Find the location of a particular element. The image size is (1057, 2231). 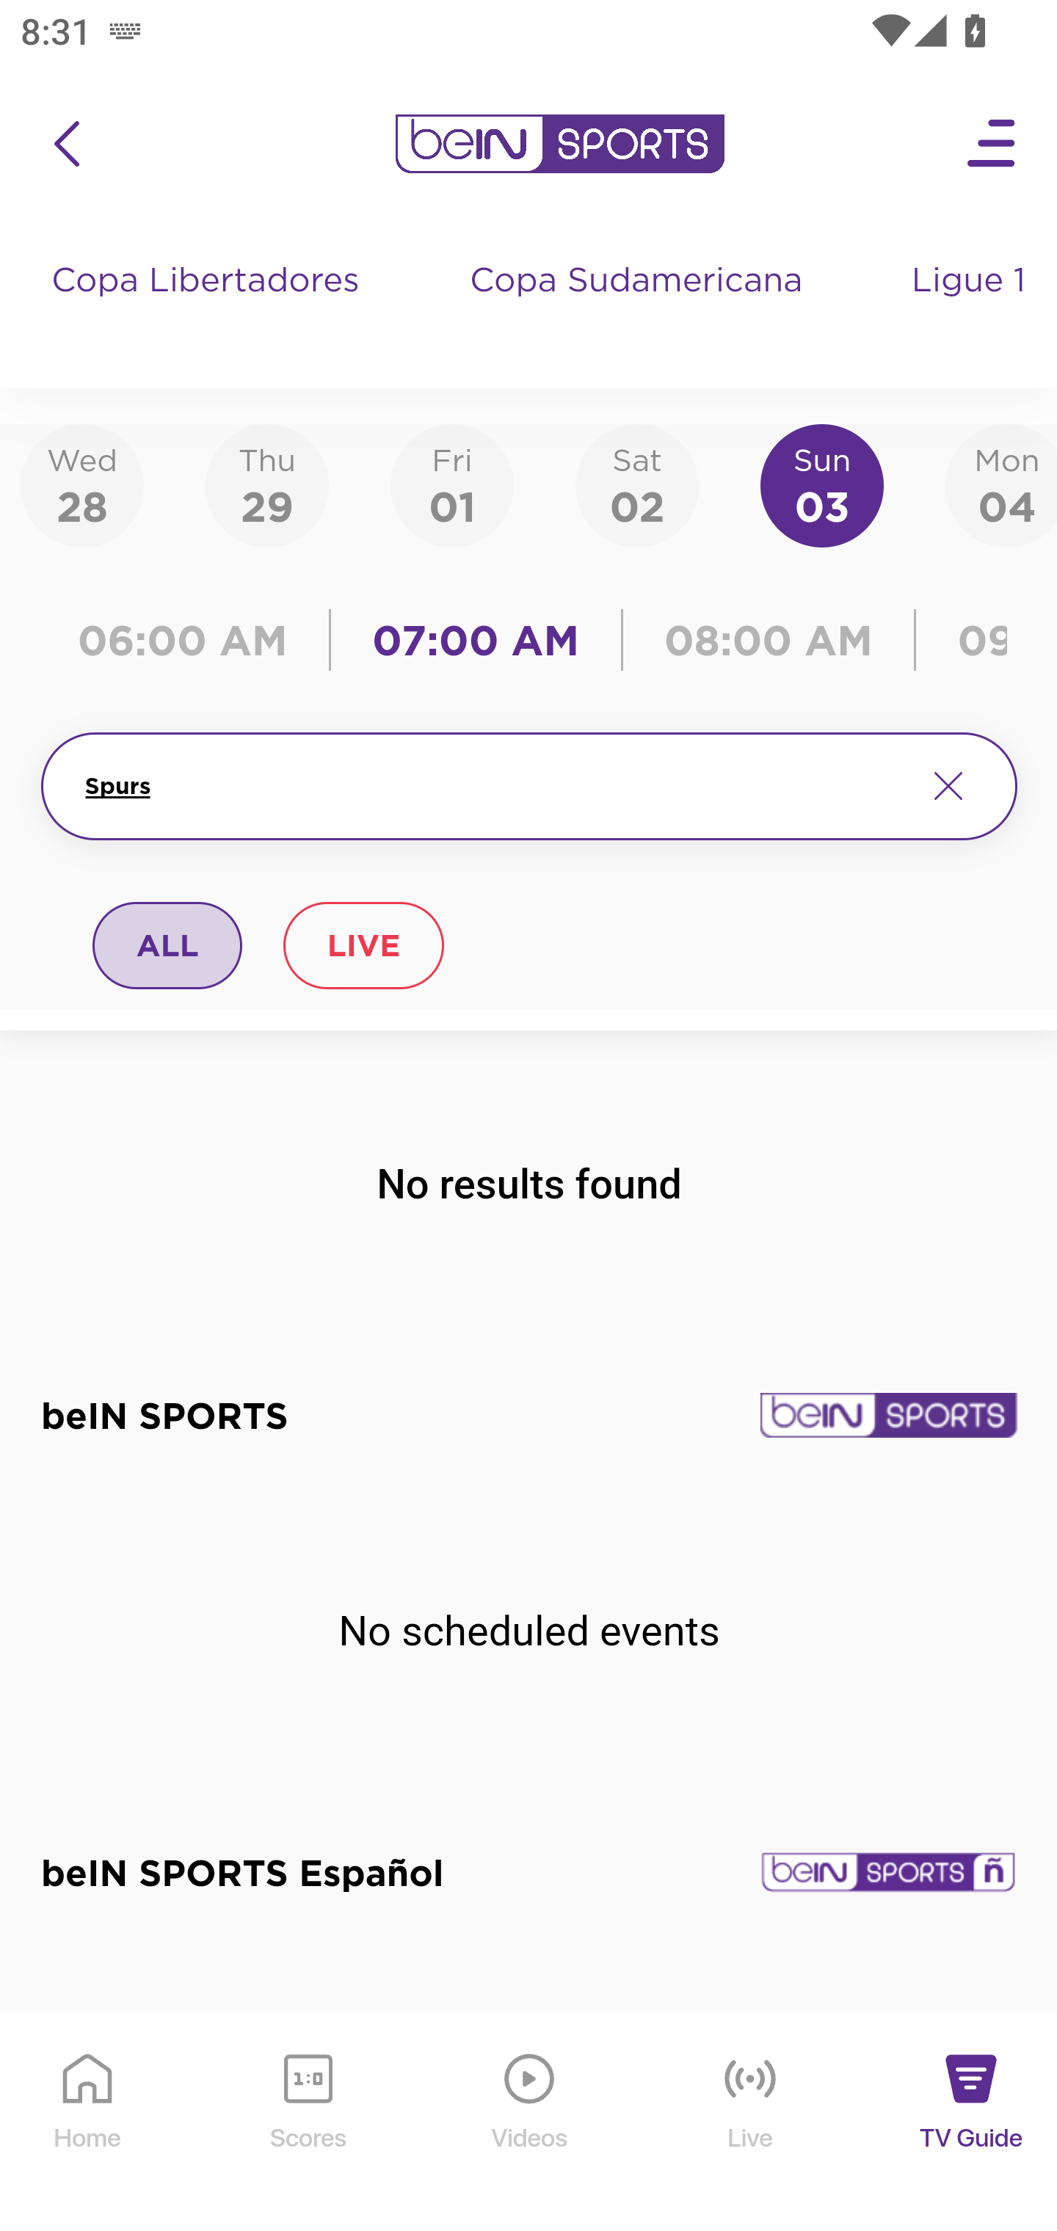

Mon04 is located at coordinates (1001, 484).